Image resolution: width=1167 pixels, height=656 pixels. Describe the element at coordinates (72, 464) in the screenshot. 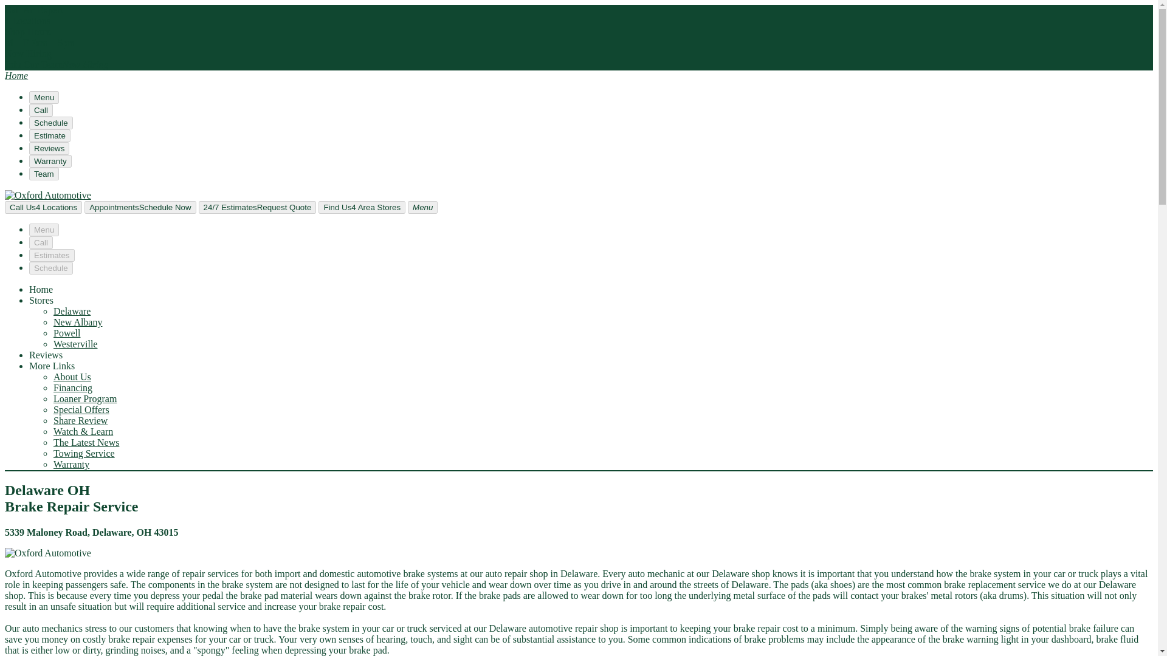

I see `Warranty` at that location.